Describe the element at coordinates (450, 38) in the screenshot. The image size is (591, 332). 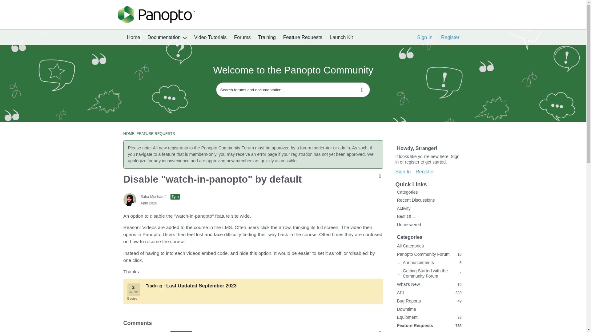
I see `Register` at that location.